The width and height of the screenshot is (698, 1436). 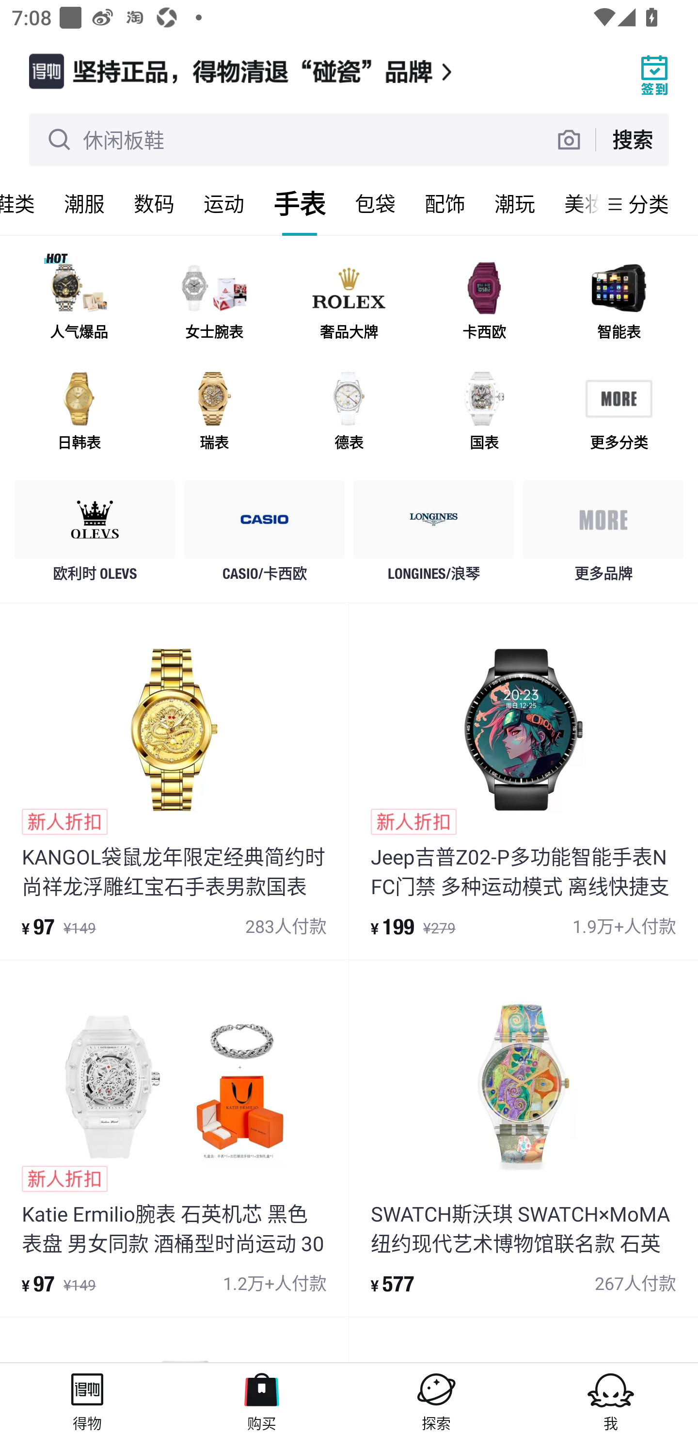 What do you see at coordinates (224, 204) in the screenshot?
I see `运动` at bounding box center [224, 204].